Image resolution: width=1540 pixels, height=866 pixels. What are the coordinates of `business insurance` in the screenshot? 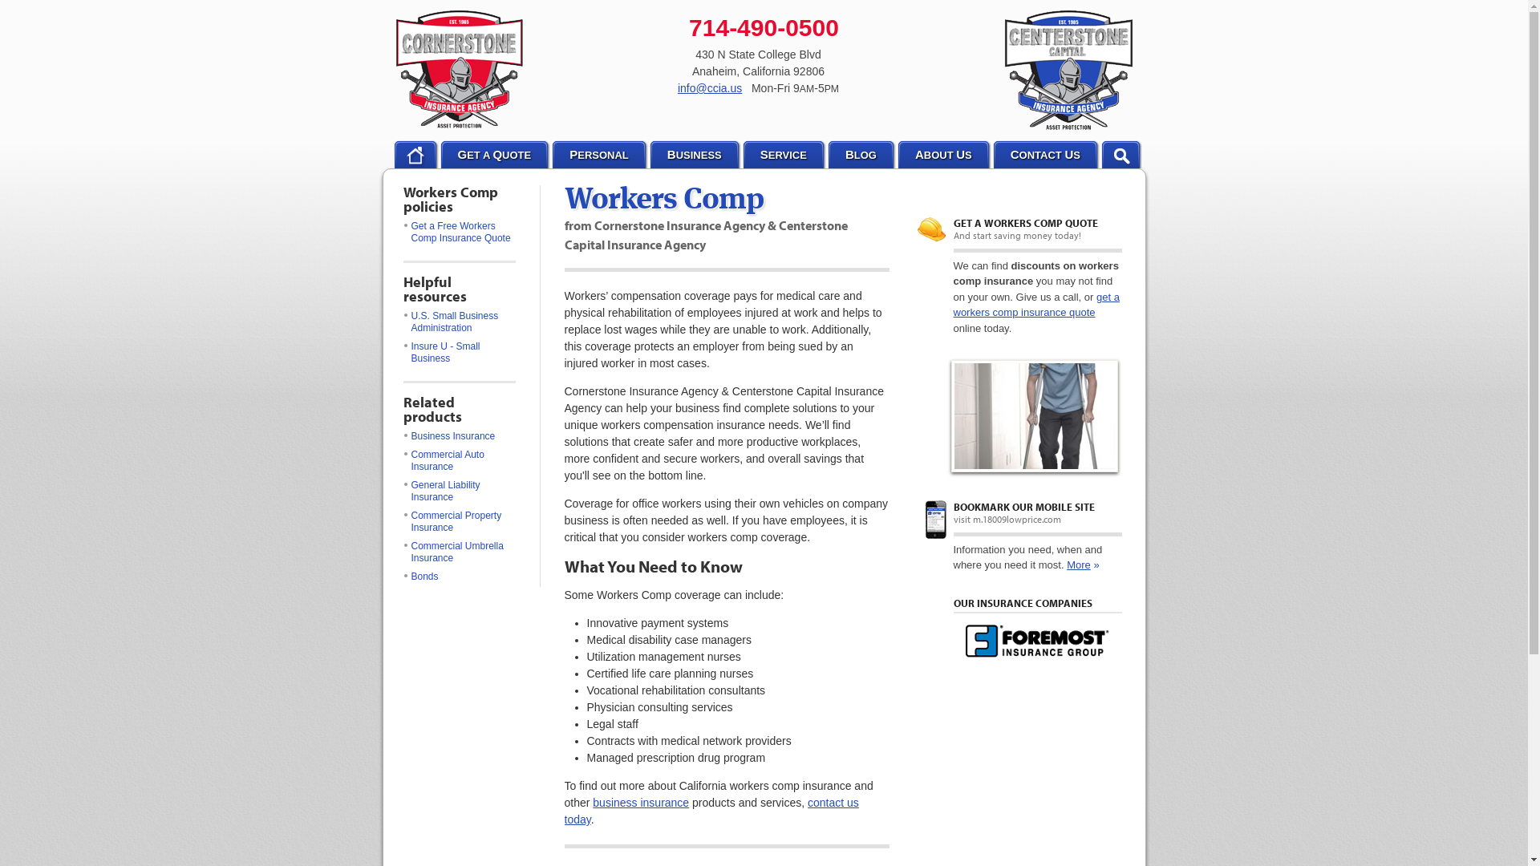 It's located at (641, 803).